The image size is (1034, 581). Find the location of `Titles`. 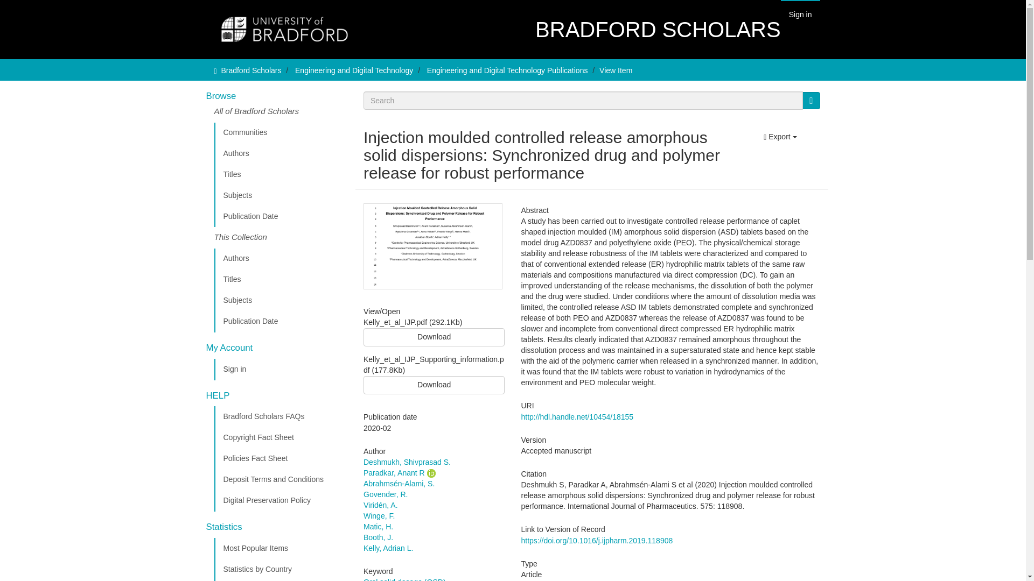

Titles is located at coordinates (281, 174).